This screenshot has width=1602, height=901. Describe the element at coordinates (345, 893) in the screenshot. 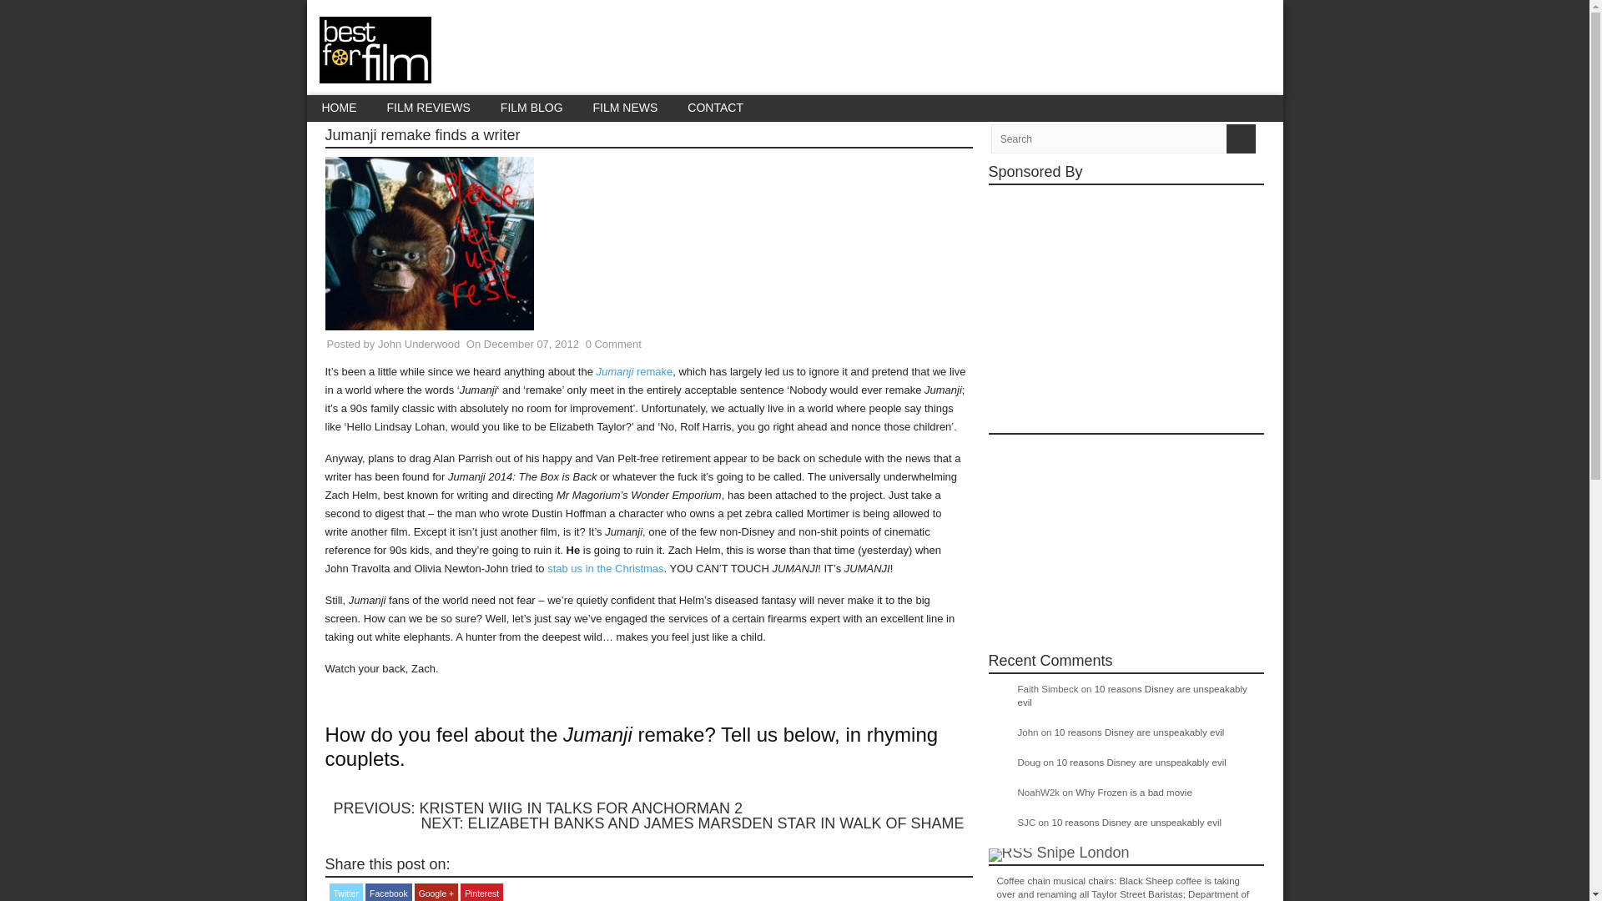

I see `Tweet this!` at that location.